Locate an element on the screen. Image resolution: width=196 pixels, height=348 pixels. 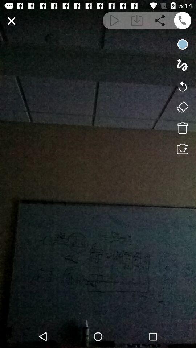
scroll down is located at coordinates (136, 20).